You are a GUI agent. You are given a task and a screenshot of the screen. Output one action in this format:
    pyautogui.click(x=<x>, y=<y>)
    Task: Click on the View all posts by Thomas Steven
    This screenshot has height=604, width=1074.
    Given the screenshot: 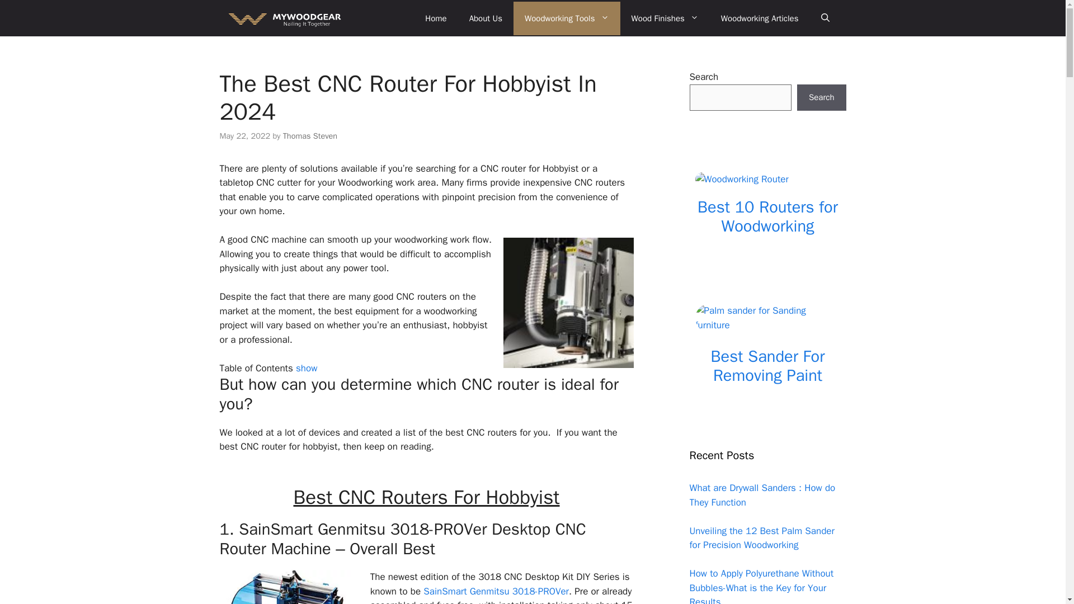 What is the action you would take?
    pyautogui.click(x=310, y=135)
    